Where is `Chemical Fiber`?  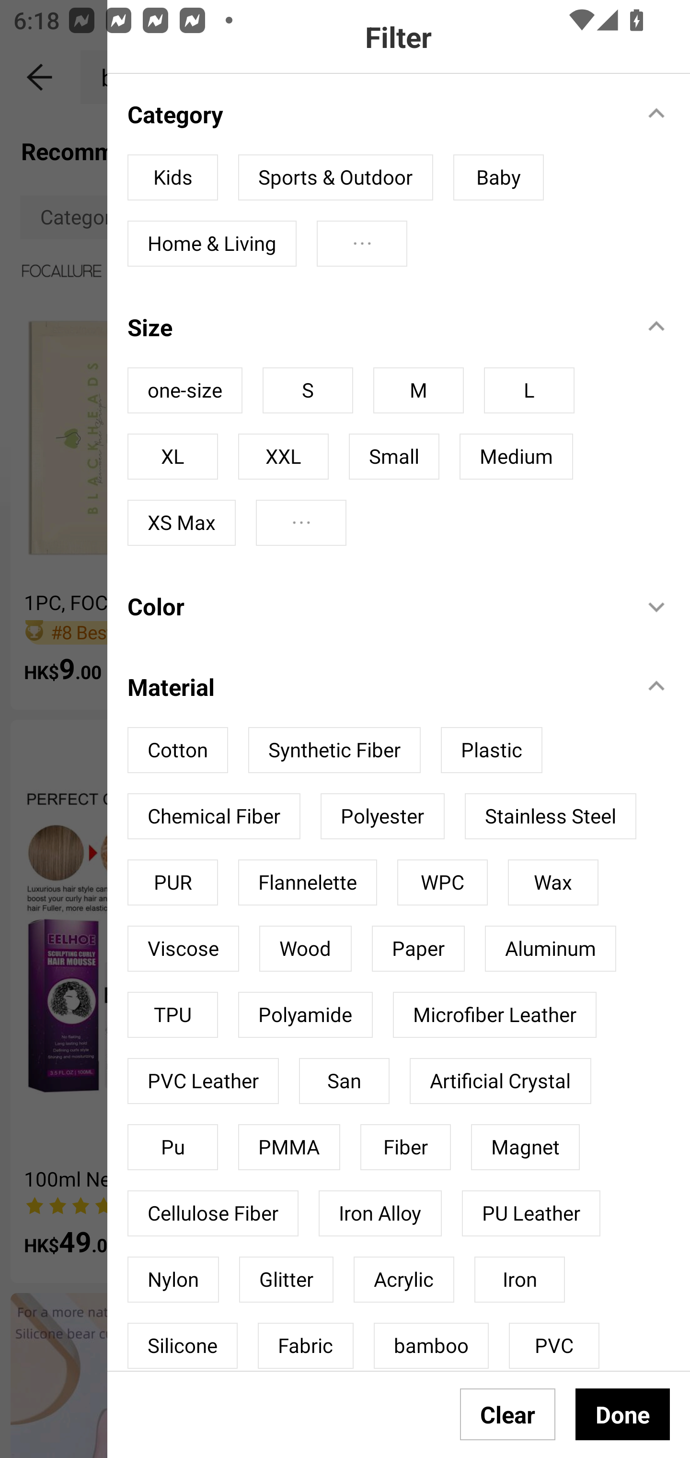
Chemical Fiber is located at coordinates (214, 816).